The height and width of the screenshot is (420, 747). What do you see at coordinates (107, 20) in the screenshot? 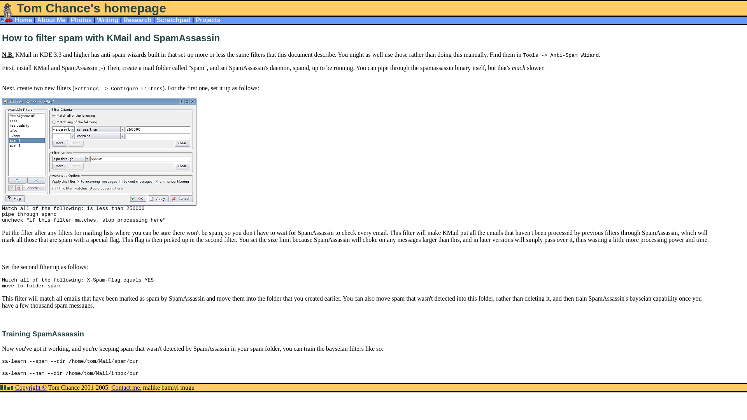
I see `Writing` at bounding box center [107, 20].